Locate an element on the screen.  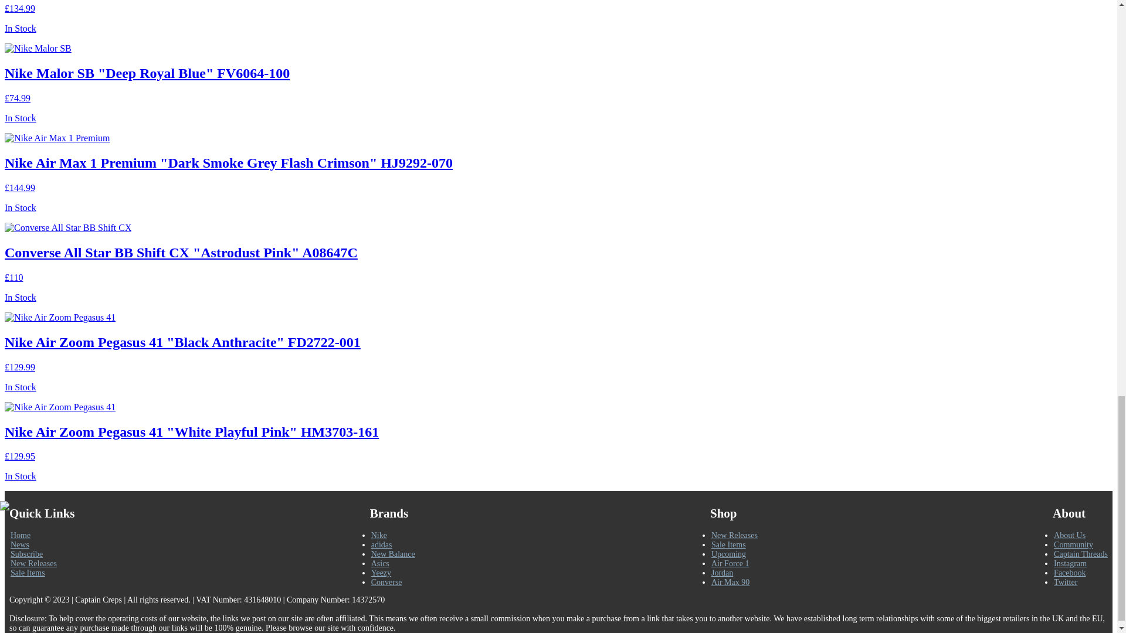
Sale Items is located at coordinates (27, 572).